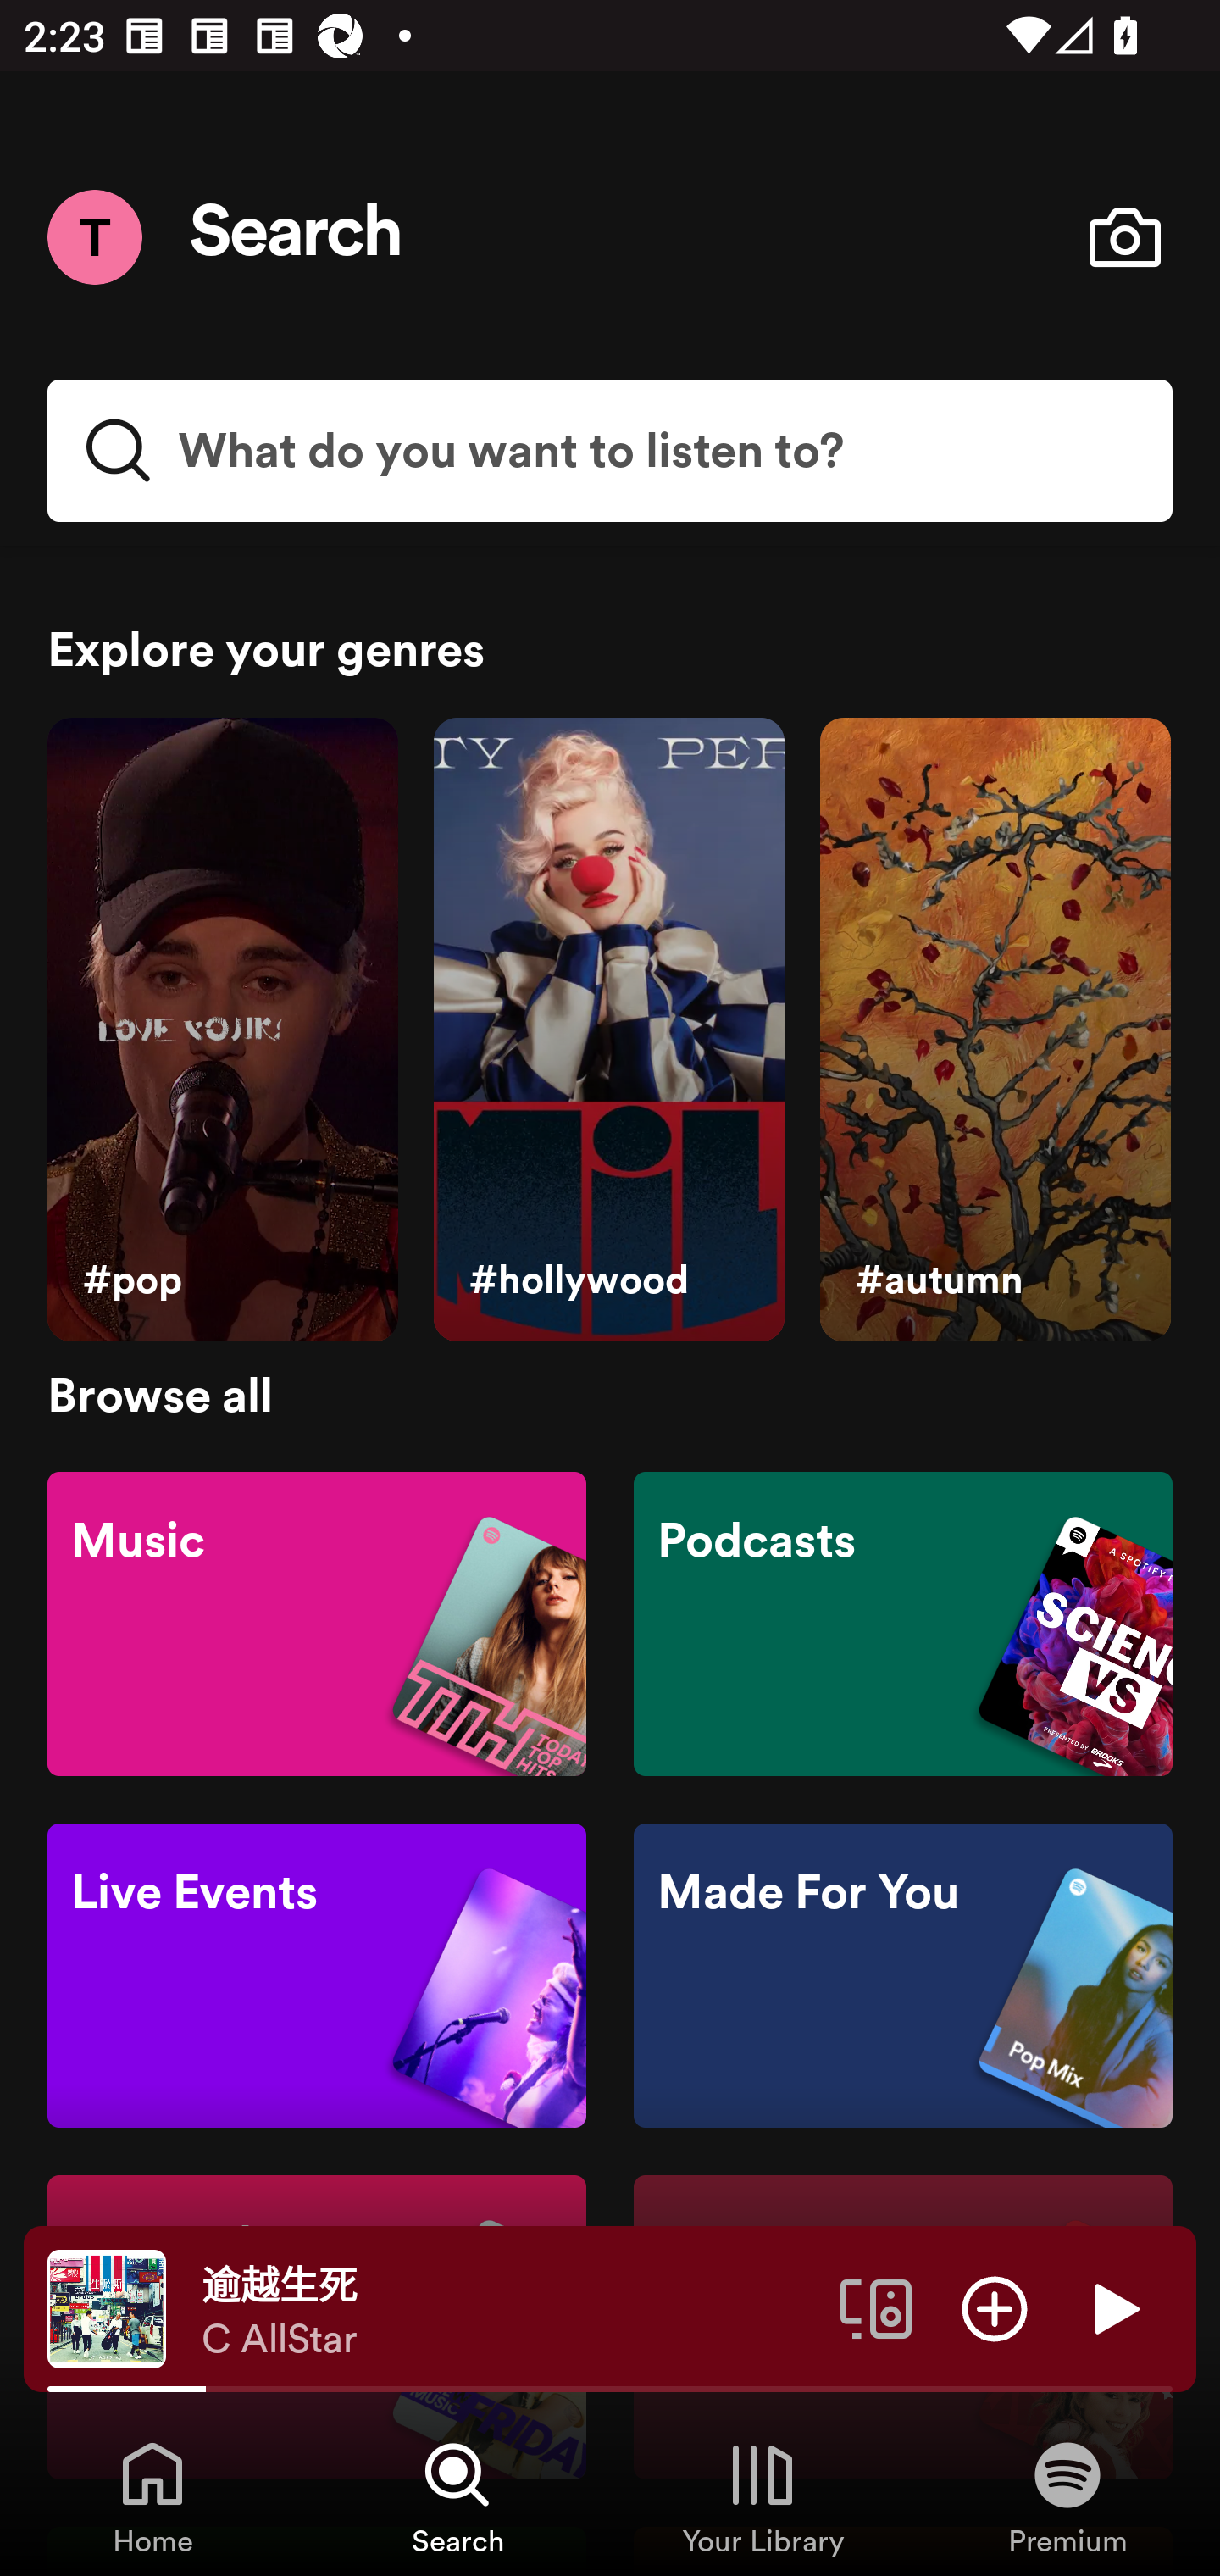  I want to click on Premium, Tab 4 of 4 Premium Premium, so click(1067, 2496).